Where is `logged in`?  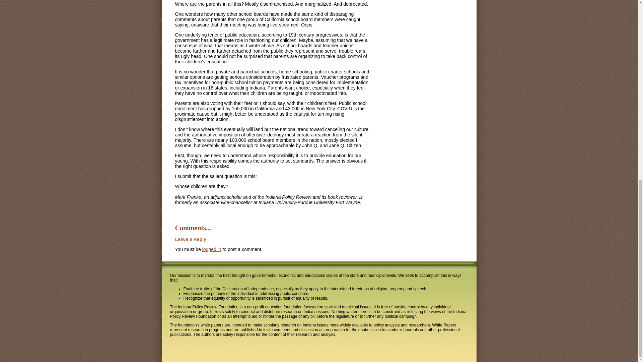 logged in is located at coordinates (212, 249).